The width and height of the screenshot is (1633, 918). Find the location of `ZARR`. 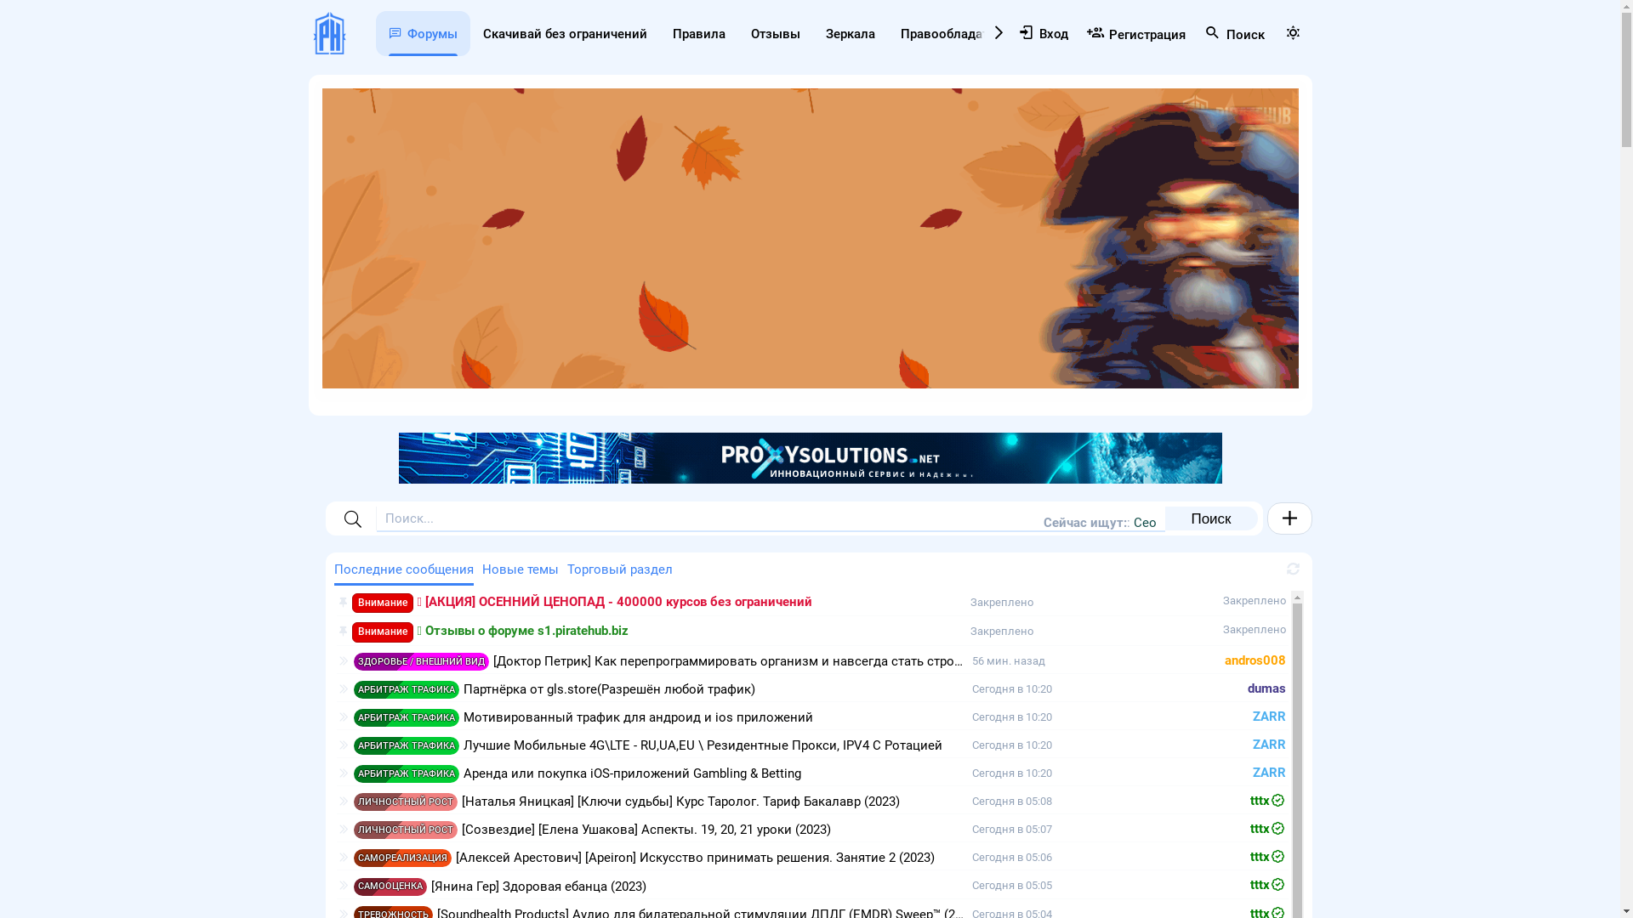

ZARR is located at coordinates (1269, 717).